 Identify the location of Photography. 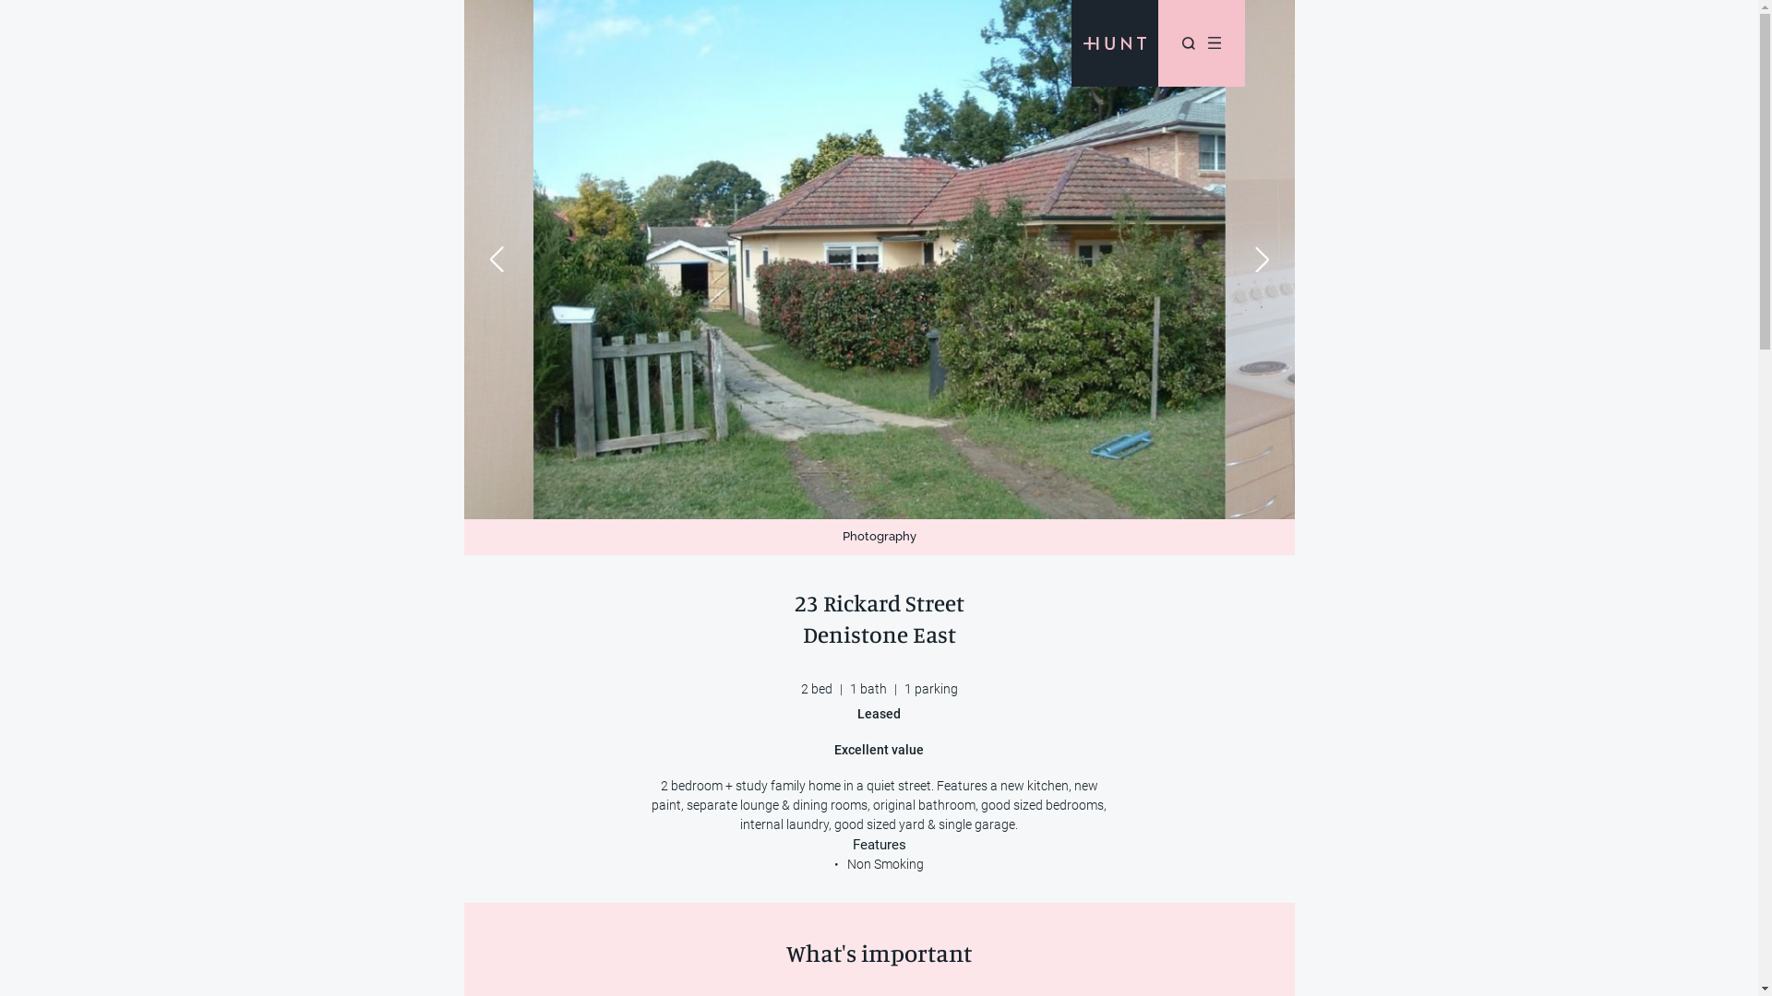
(879, 537).